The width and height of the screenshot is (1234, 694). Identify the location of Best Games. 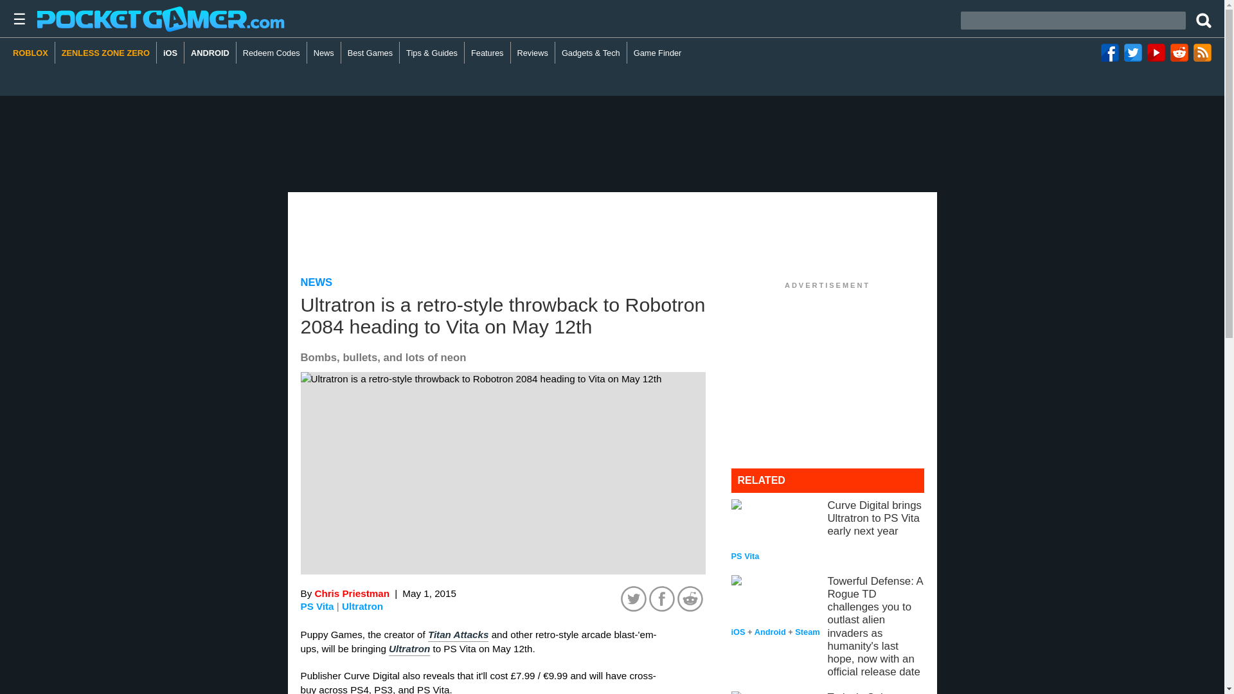
(370, 53).